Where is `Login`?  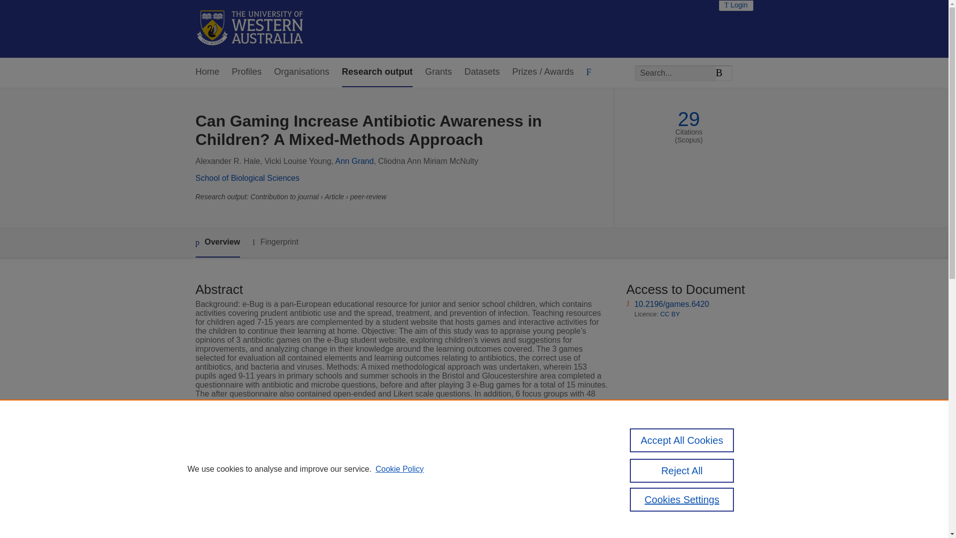 Login is located at coordinates (736, 5).